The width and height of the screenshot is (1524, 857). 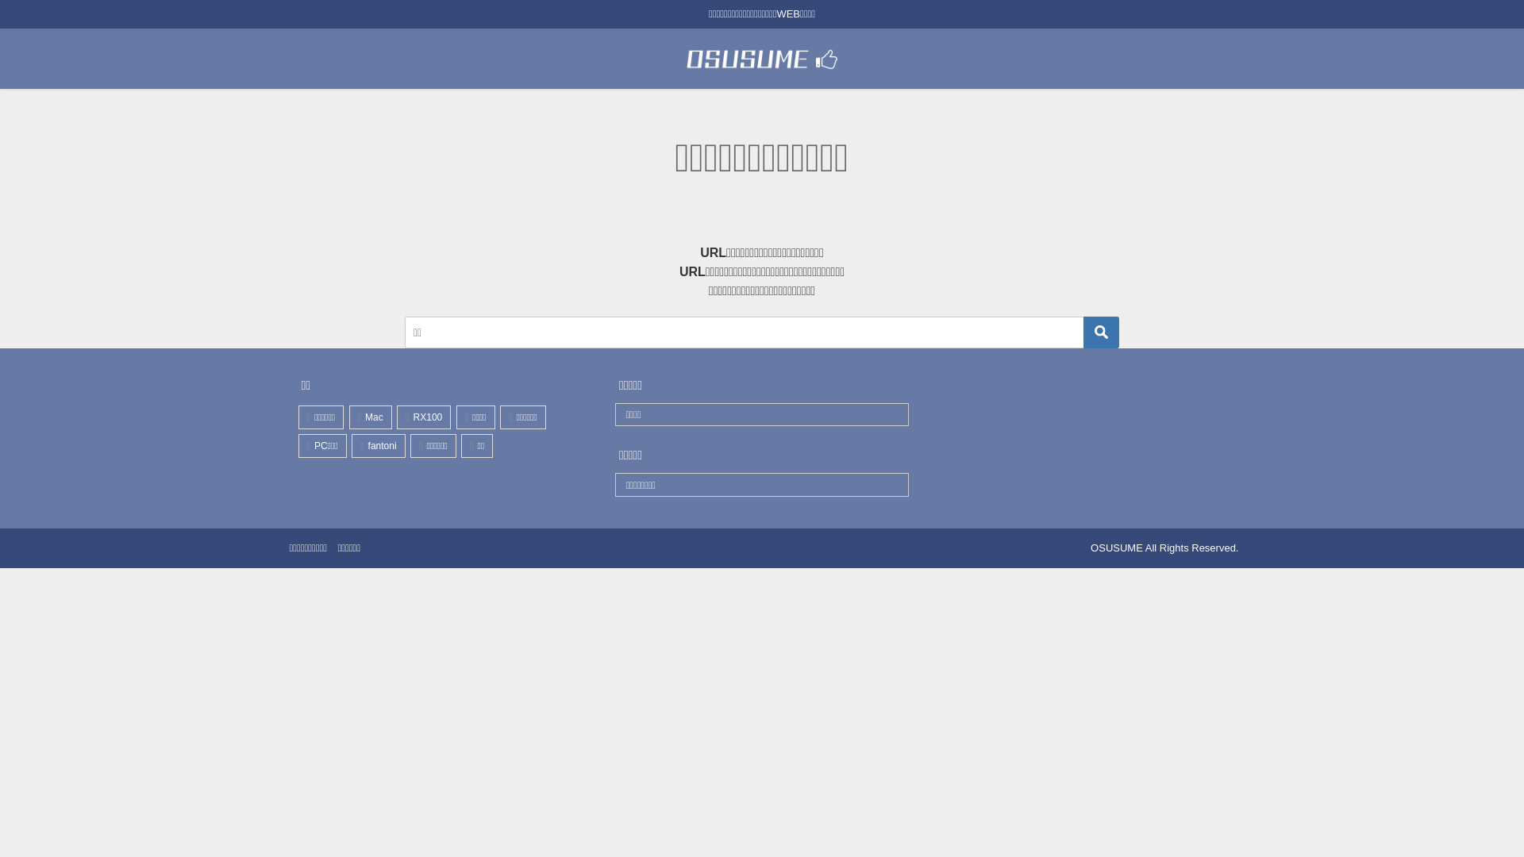 I want to click on fantoni, so click(x=378, y=445).